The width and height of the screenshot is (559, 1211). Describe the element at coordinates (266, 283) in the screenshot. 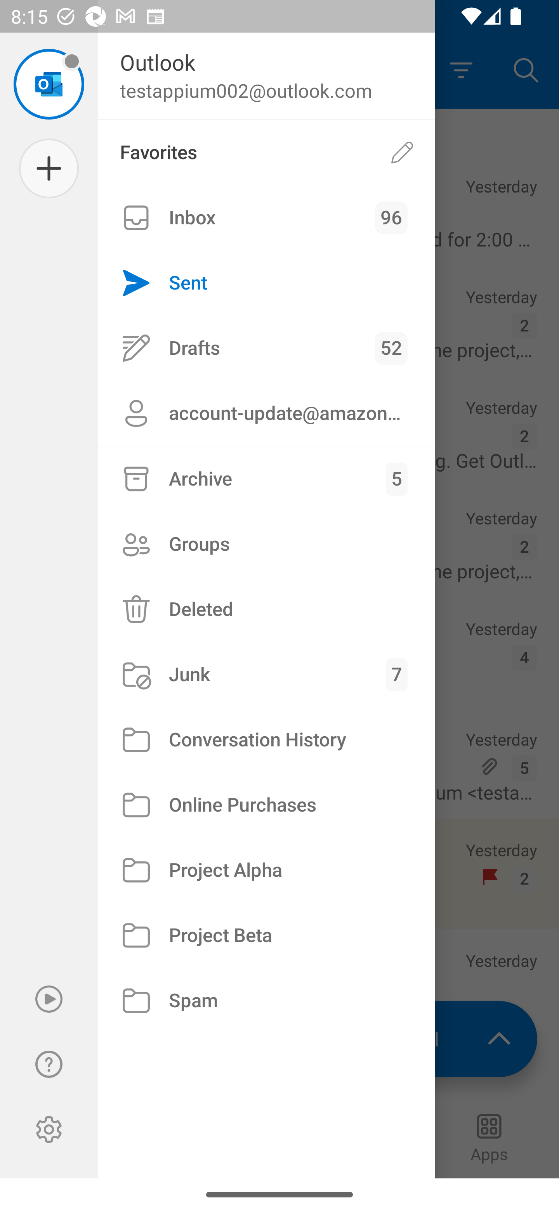

I see `Sent Sent,Selected` at that location.